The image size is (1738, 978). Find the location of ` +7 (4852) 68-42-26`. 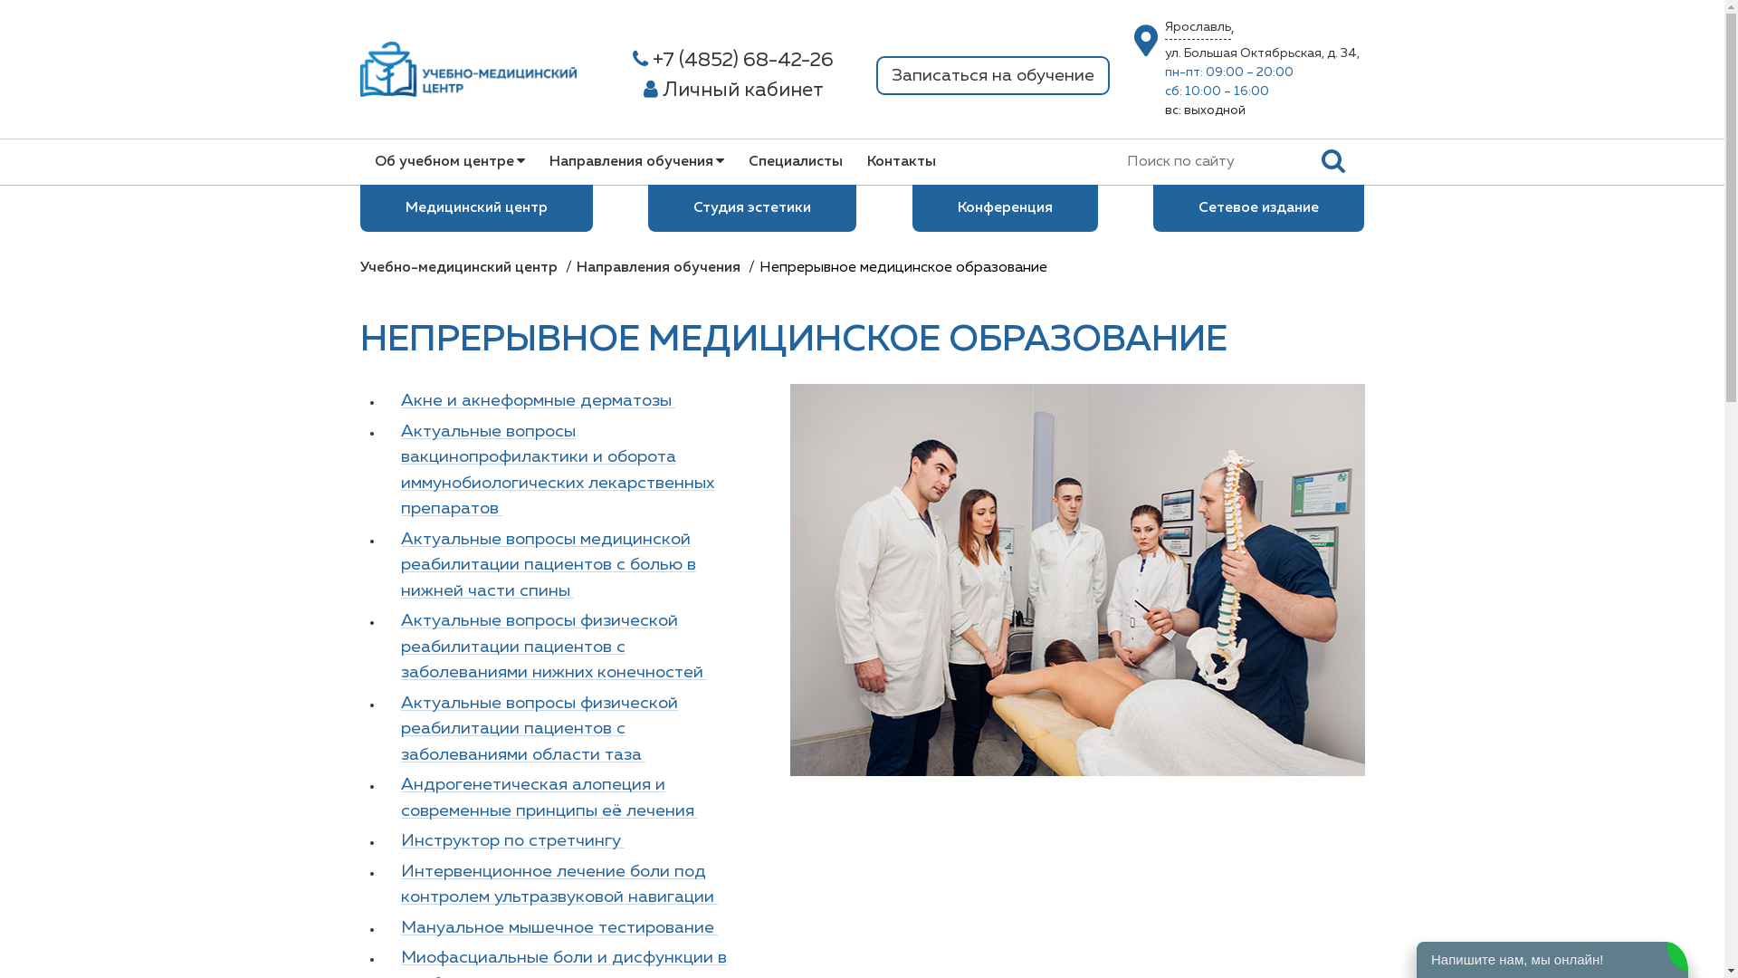

 +7 (4852) 68-42-26 is located at coordinates (733, 62).